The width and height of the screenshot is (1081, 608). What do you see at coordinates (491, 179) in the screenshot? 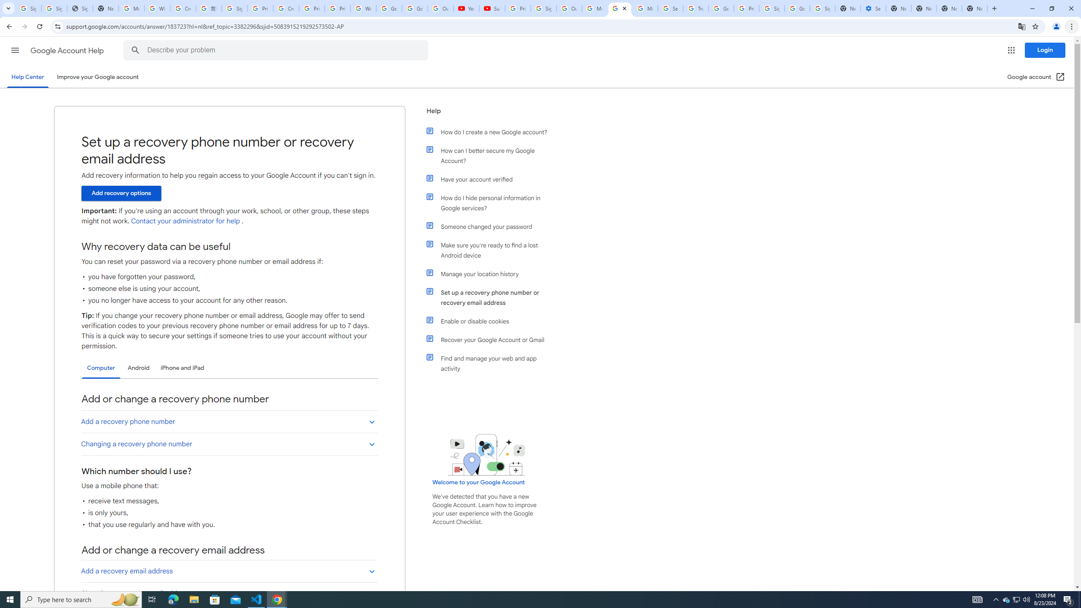
I see `Have your account verified` at bounding box center [491, 179].